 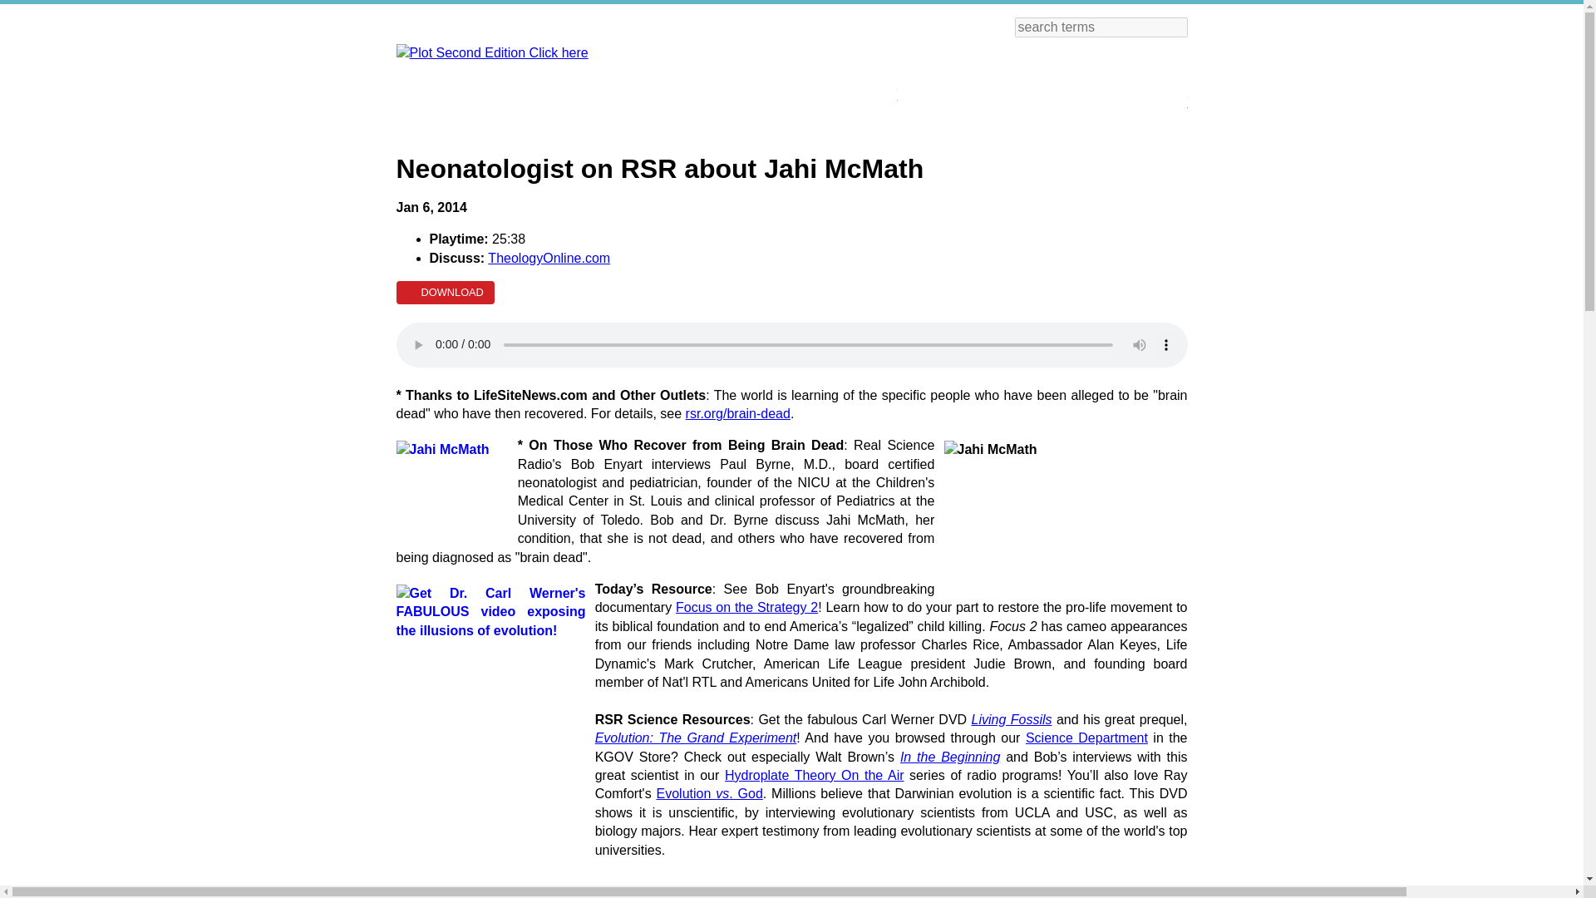 What do you see at coordinates (444, 293) in the screenshot?
I see `DOWNLOAD` at bounding box center [444, 293].